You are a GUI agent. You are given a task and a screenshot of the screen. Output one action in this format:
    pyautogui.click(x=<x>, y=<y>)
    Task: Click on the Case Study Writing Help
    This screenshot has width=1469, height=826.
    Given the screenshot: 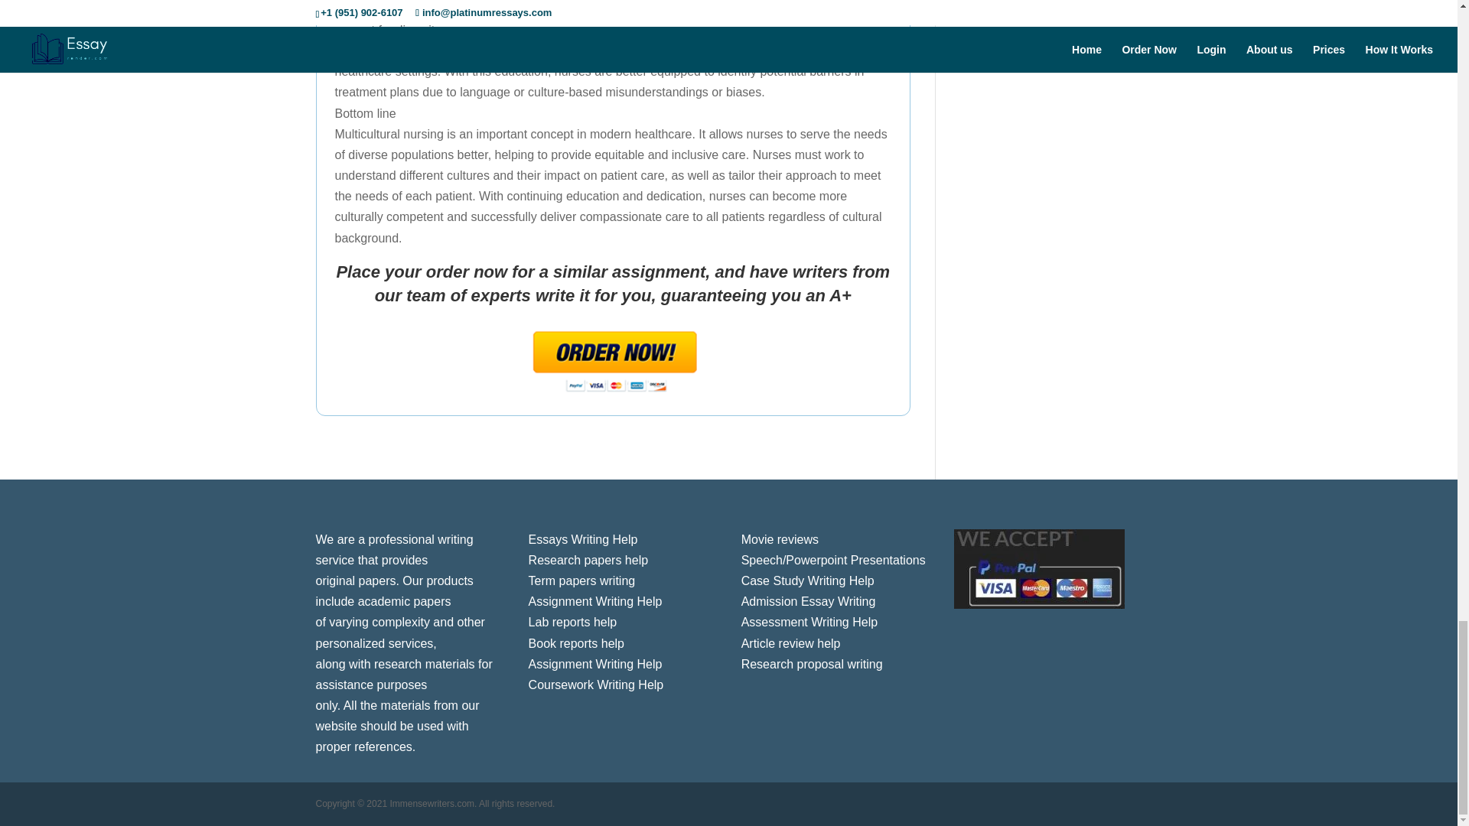 What is the action you would take?
    pyautogui.click(x=808, y=580)
    